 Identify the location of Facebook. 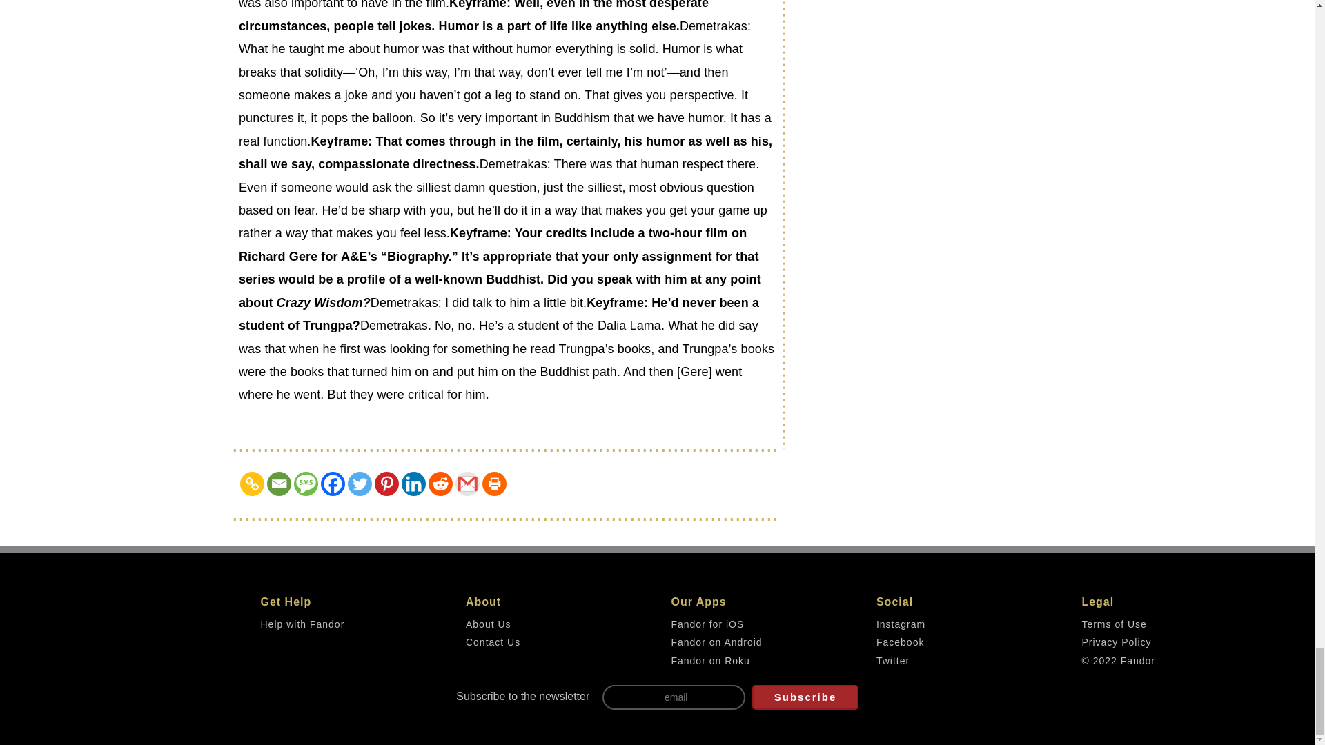
(333, 484).